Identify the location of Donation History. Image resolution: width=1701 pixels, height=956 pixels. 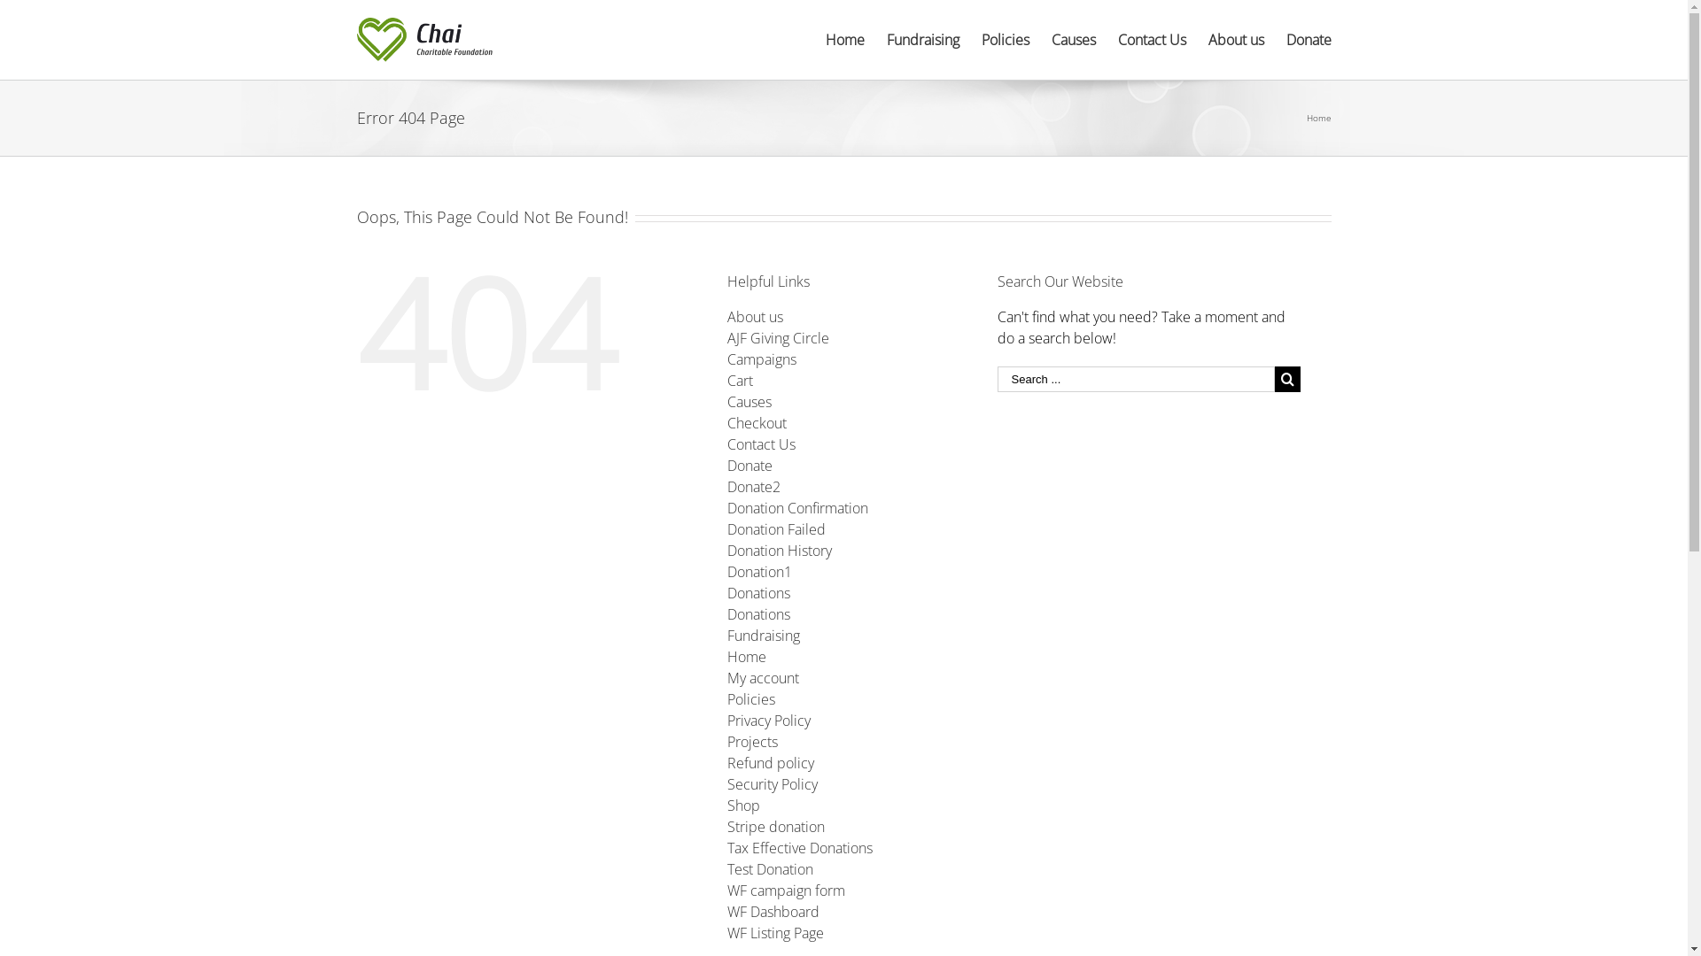
(780, 551).